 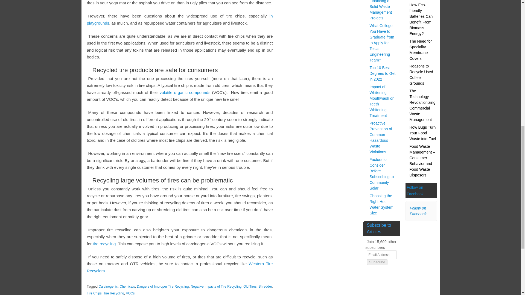 I want to click on tire recycling, so click(x=104, y=244).